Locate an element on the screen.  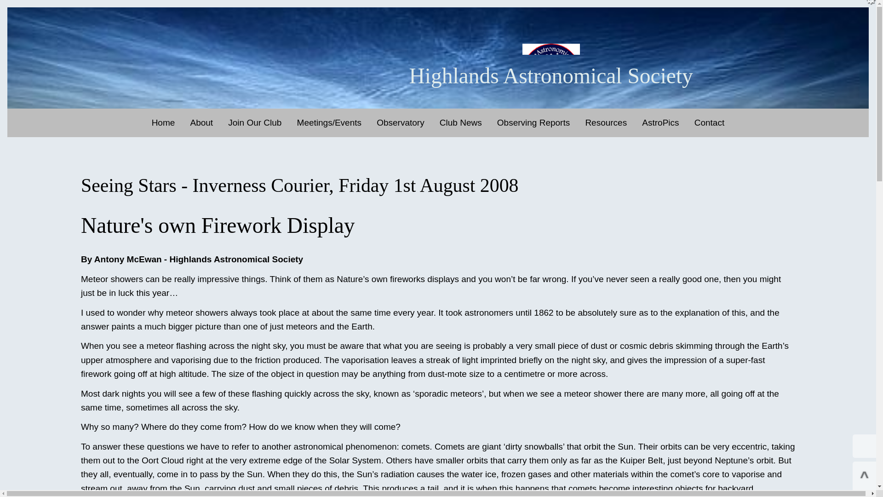
Observatory is located at coordinates (400, 123).